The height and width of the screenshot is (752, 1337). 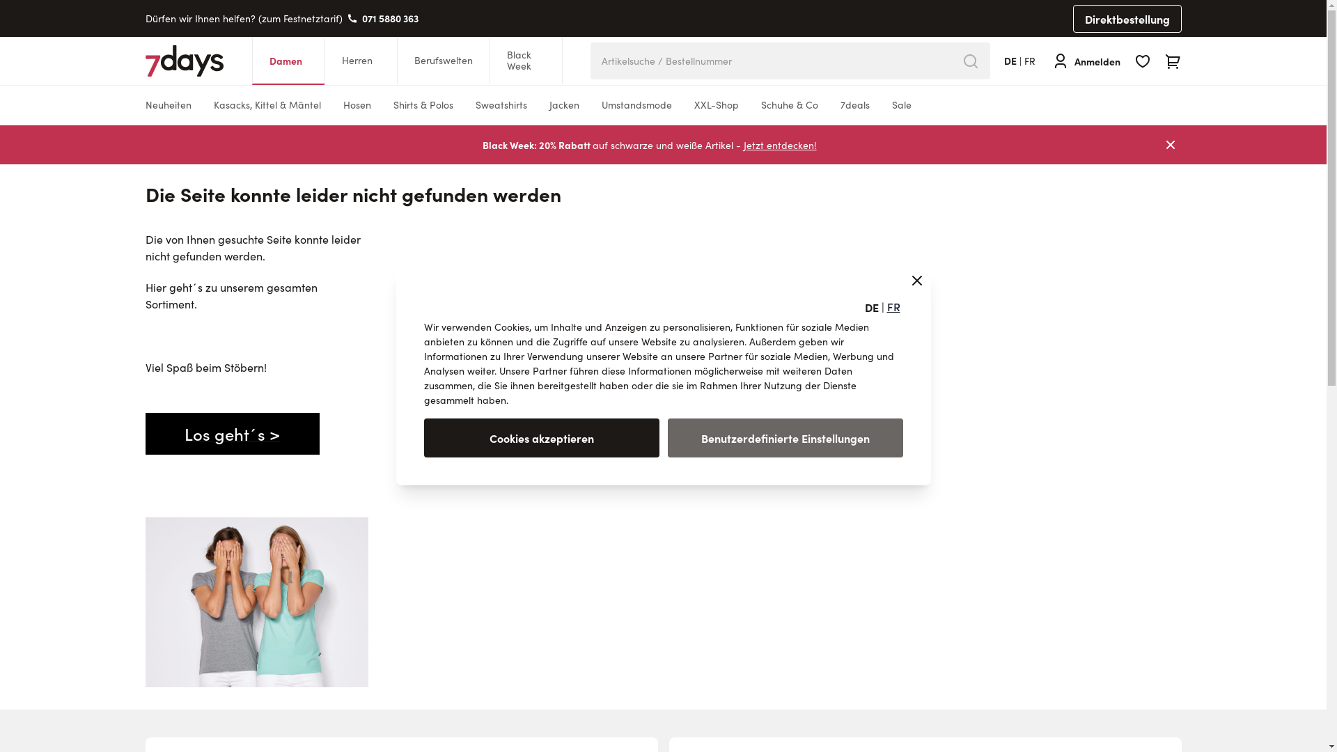 I want to click on Shirts & Polos, so click(x=423, y=105).